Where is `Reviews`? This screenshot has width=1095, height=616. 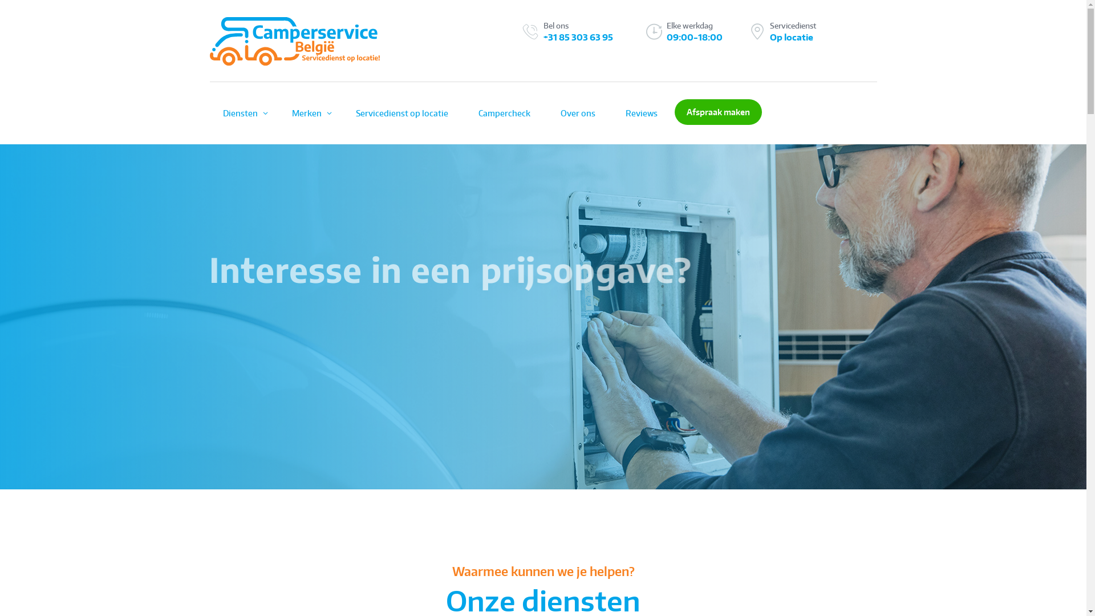
Reviews is located at coordinates (642, 113).